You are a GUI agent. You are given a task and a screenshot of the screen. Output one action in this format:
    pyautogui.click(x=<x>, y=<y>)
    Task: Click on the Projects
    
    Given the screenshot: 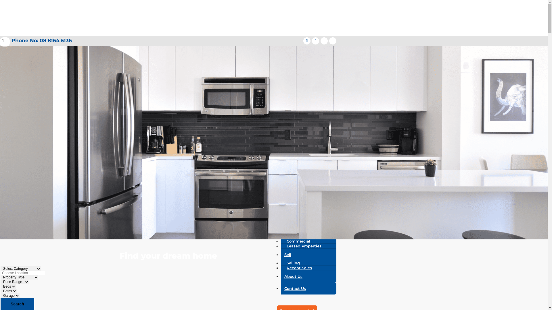 What is the action you would take?
    pyautogui.click(x=309, y=160)
    